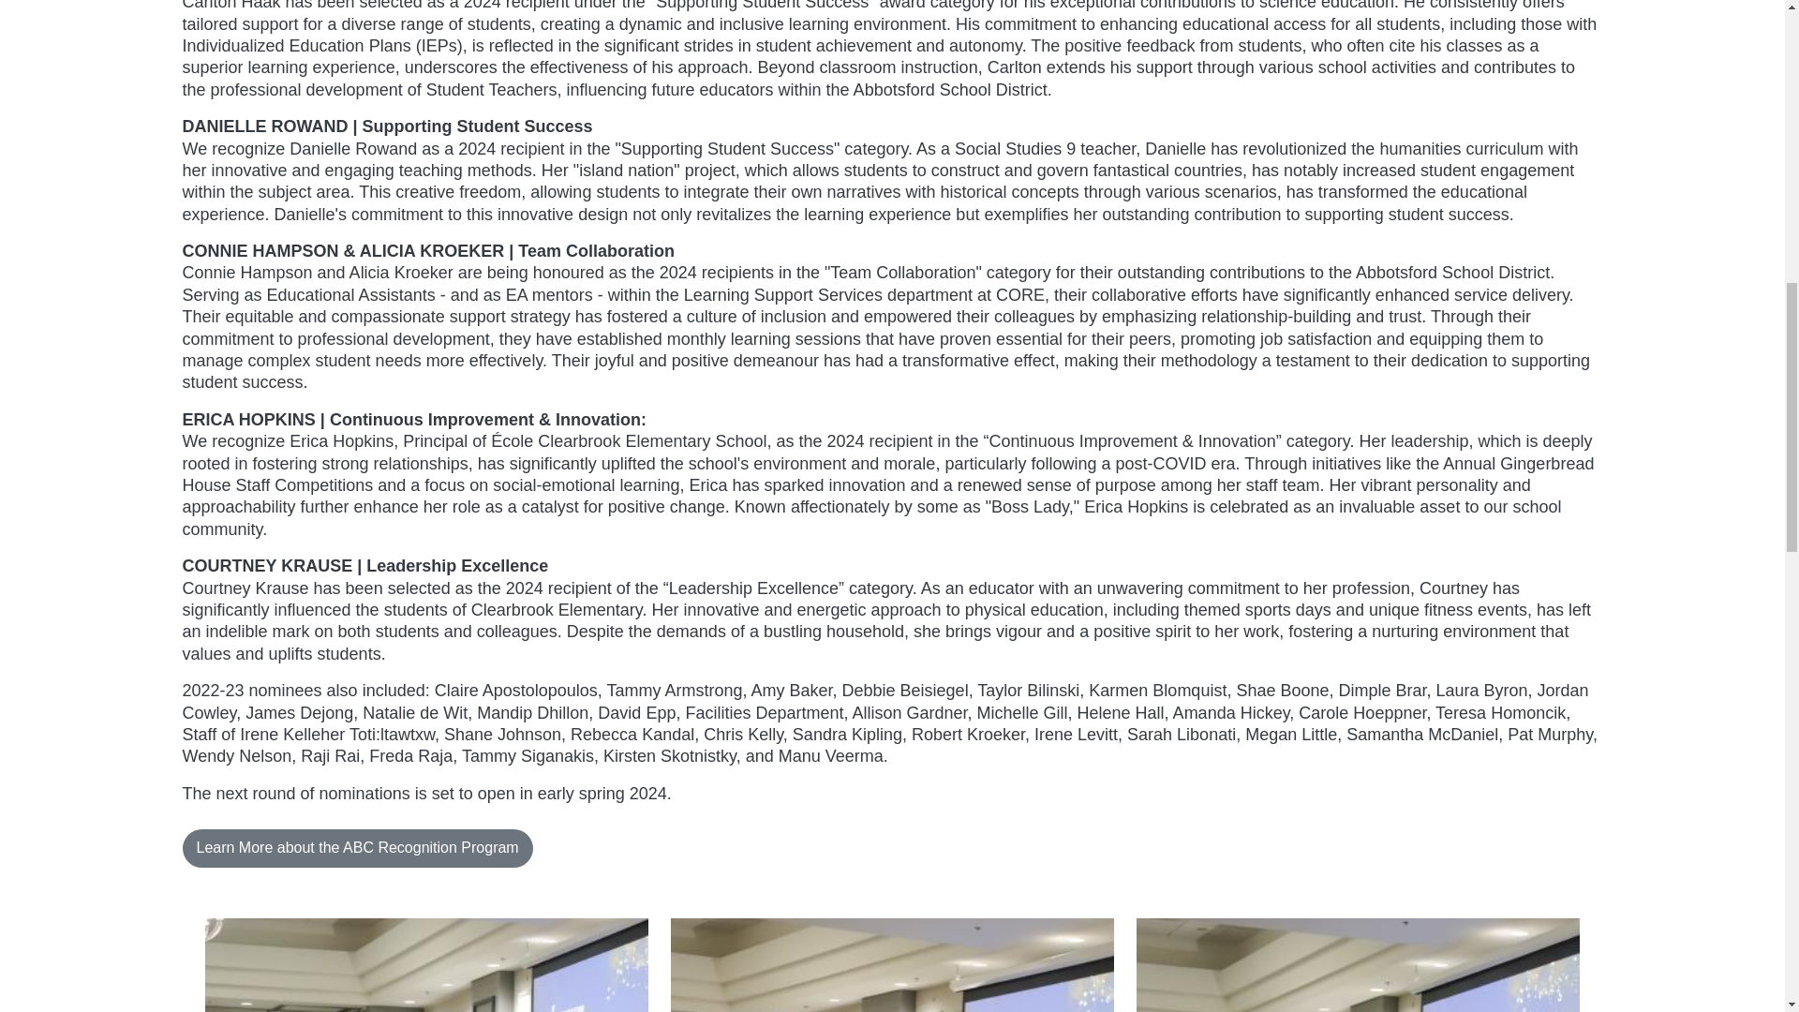 The image size is (1799, 1012). I want to click on ABC Recognition - 2024, so click(1358, 965).